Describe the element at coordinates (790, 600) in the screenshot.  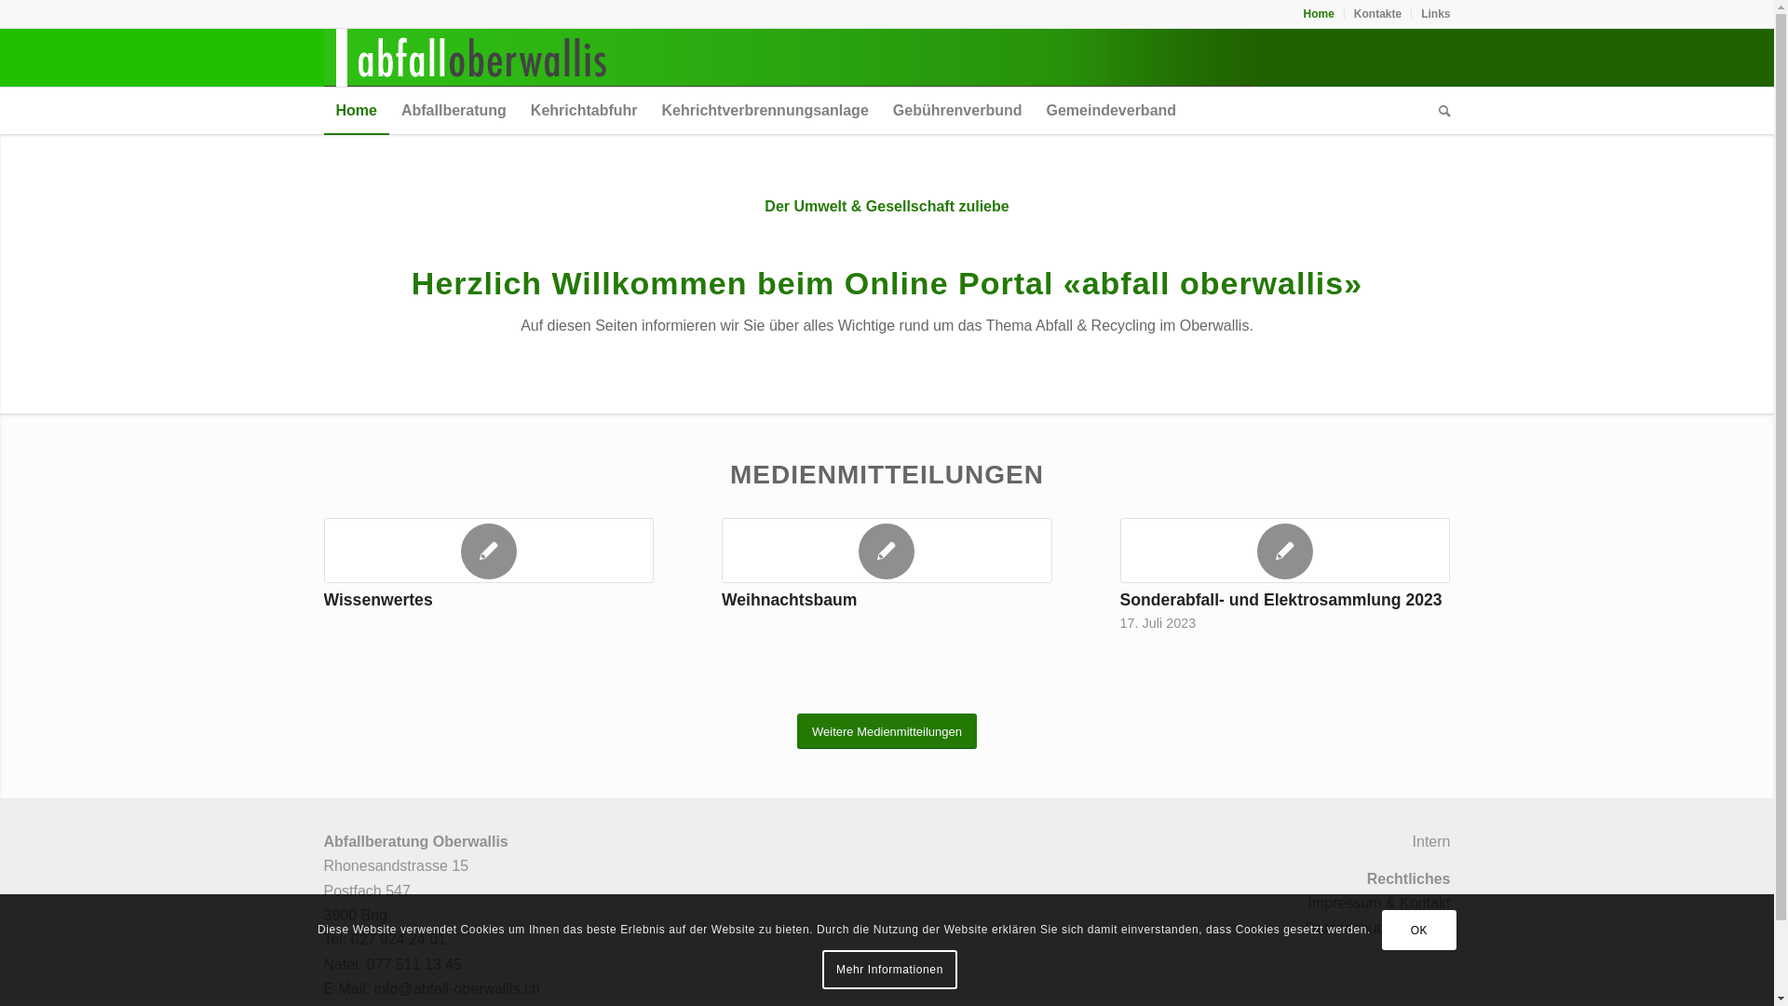
I see `Weihnachtsbaum` at that location.